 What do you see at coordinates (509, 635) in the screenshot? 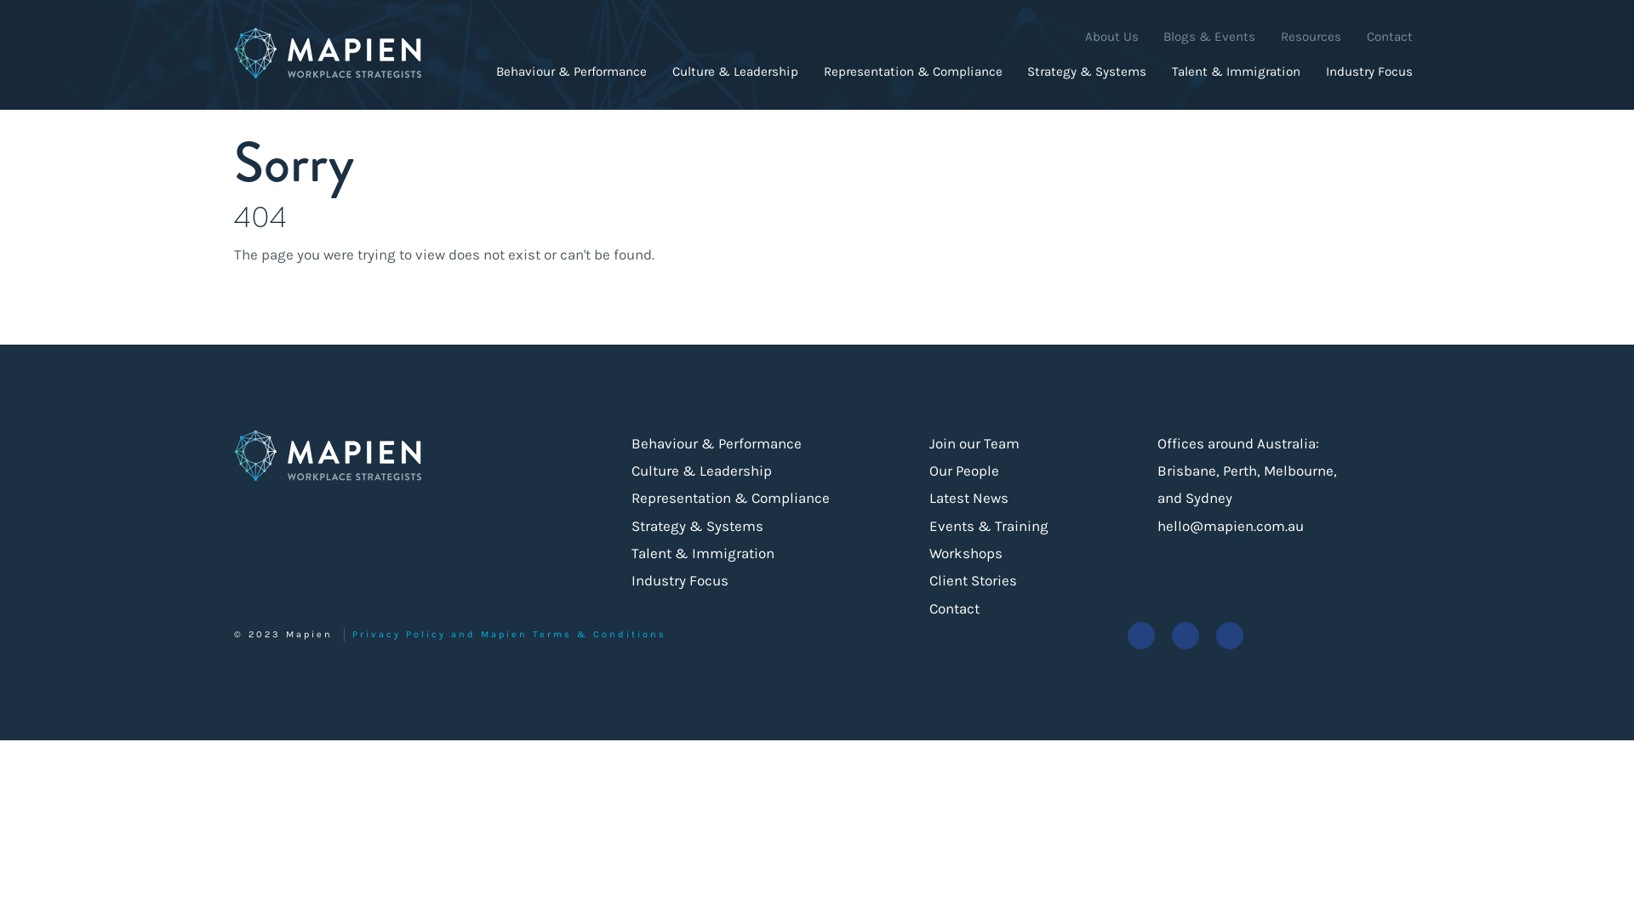
I see `Privacy Policy and Mapien Terms & Conditions` at bounding box center [509, 635].